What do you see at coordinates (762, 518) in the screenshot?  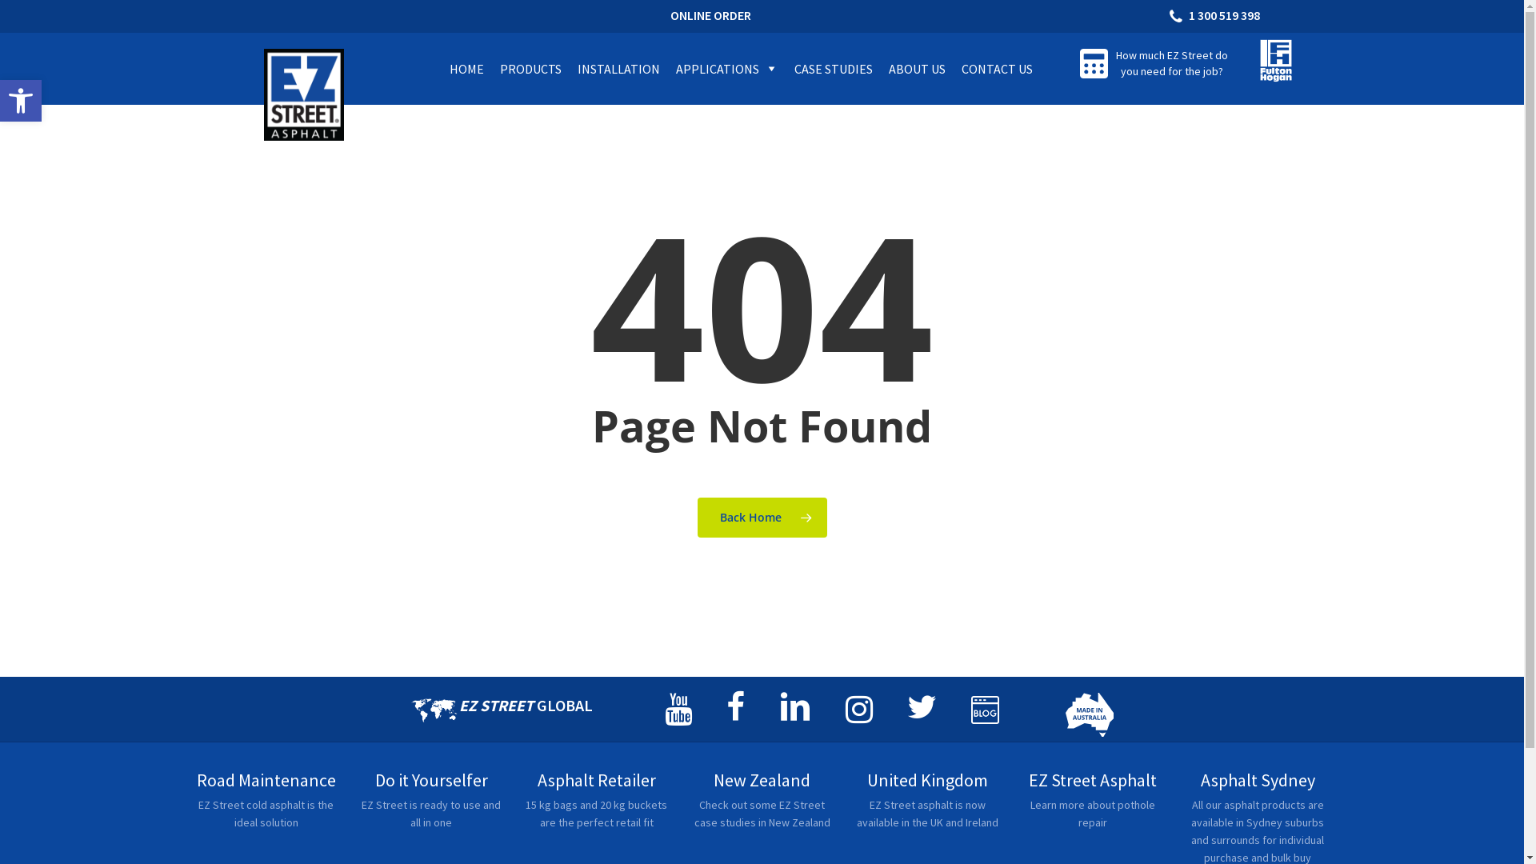 I see `Back Home` at bounding box center [762, 518].